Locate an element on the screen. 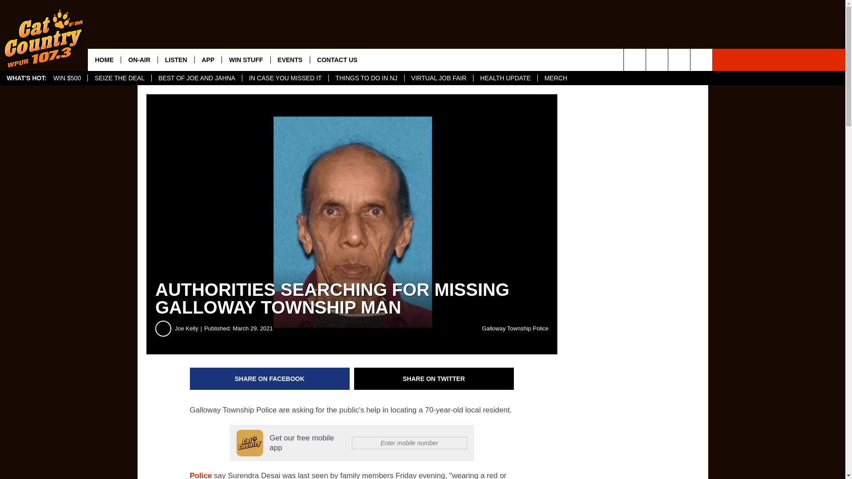  IN CASE YOU MISSED IT is located at coordinates (285, 78).